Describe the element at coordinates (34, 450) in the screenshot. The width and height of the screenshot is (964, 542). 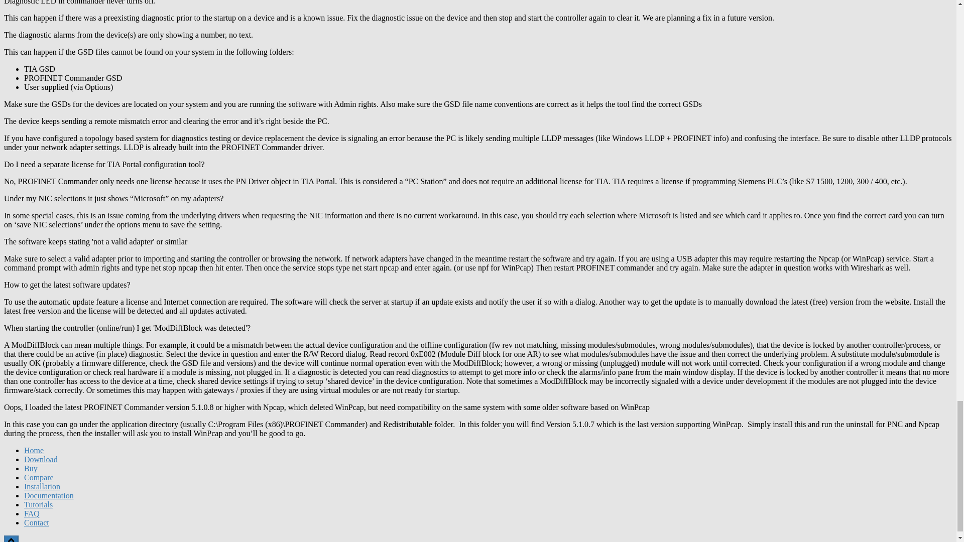
I see `Home` at that location.